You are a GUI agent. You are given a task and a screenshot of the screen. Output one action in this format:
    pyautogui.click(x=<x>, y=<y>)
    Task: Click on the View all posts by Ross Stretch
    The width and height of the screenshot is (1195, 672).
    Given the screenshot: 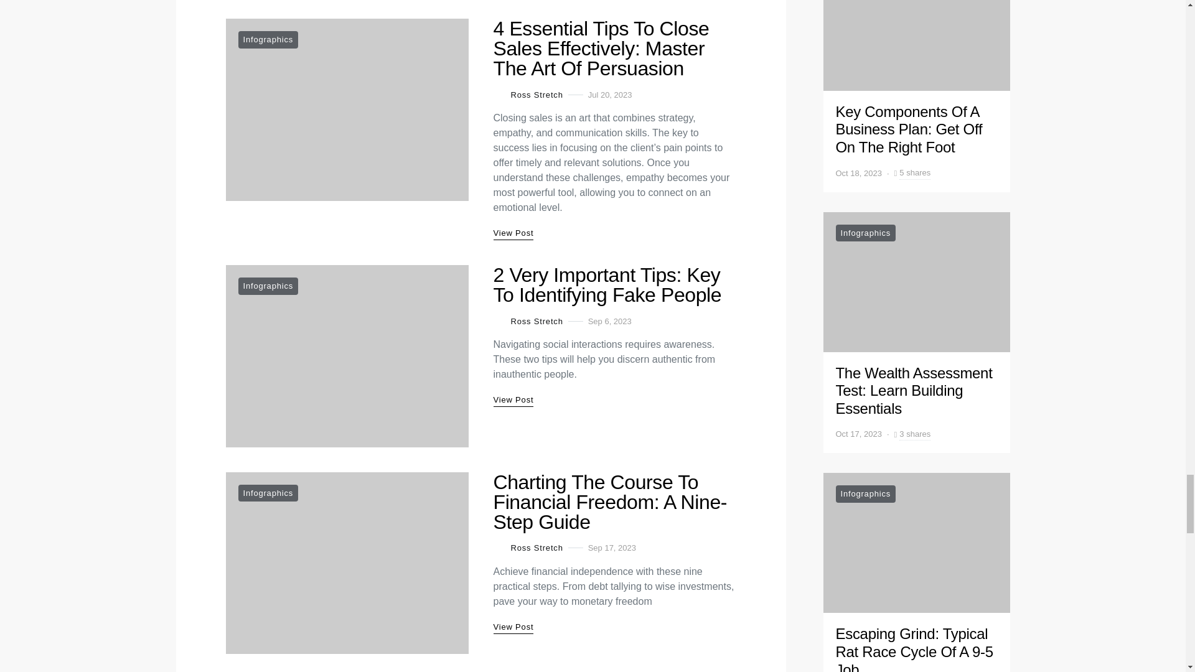 What is the action you would take?
    pyautogui.click(x=528, y=95)
    